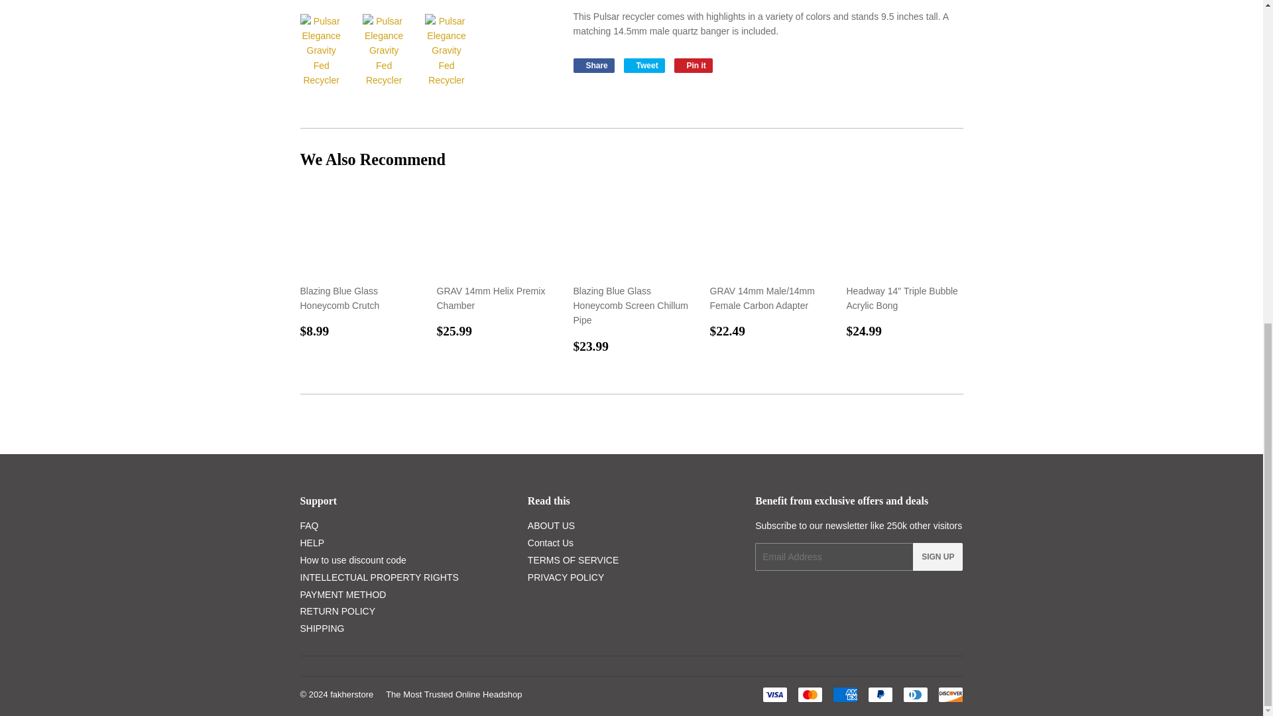 This screenshot has height=716, width=1273. What do you see at coordinates (644, 65) in the screenshot?
I see `Tweet on Twitter` at bounding box center [644, 65].